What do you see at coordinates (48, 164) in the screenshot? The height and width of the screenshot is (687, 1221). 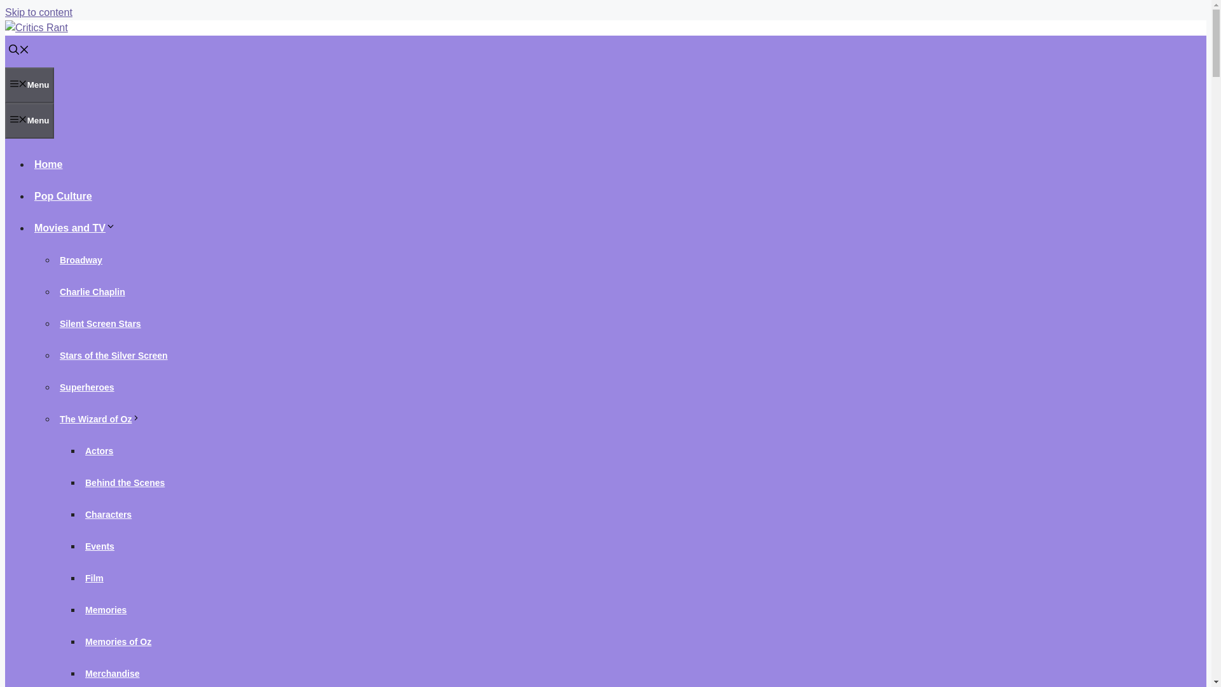 I see `Home` at bounding box center [48, 164].